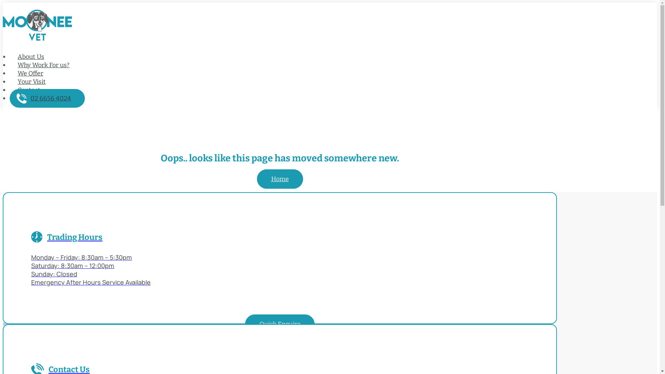 This screenshot has height=374, width=665. Describe the element at coordinates (47, 98) in the screenshot. I see `02 6656 4024` at that location.